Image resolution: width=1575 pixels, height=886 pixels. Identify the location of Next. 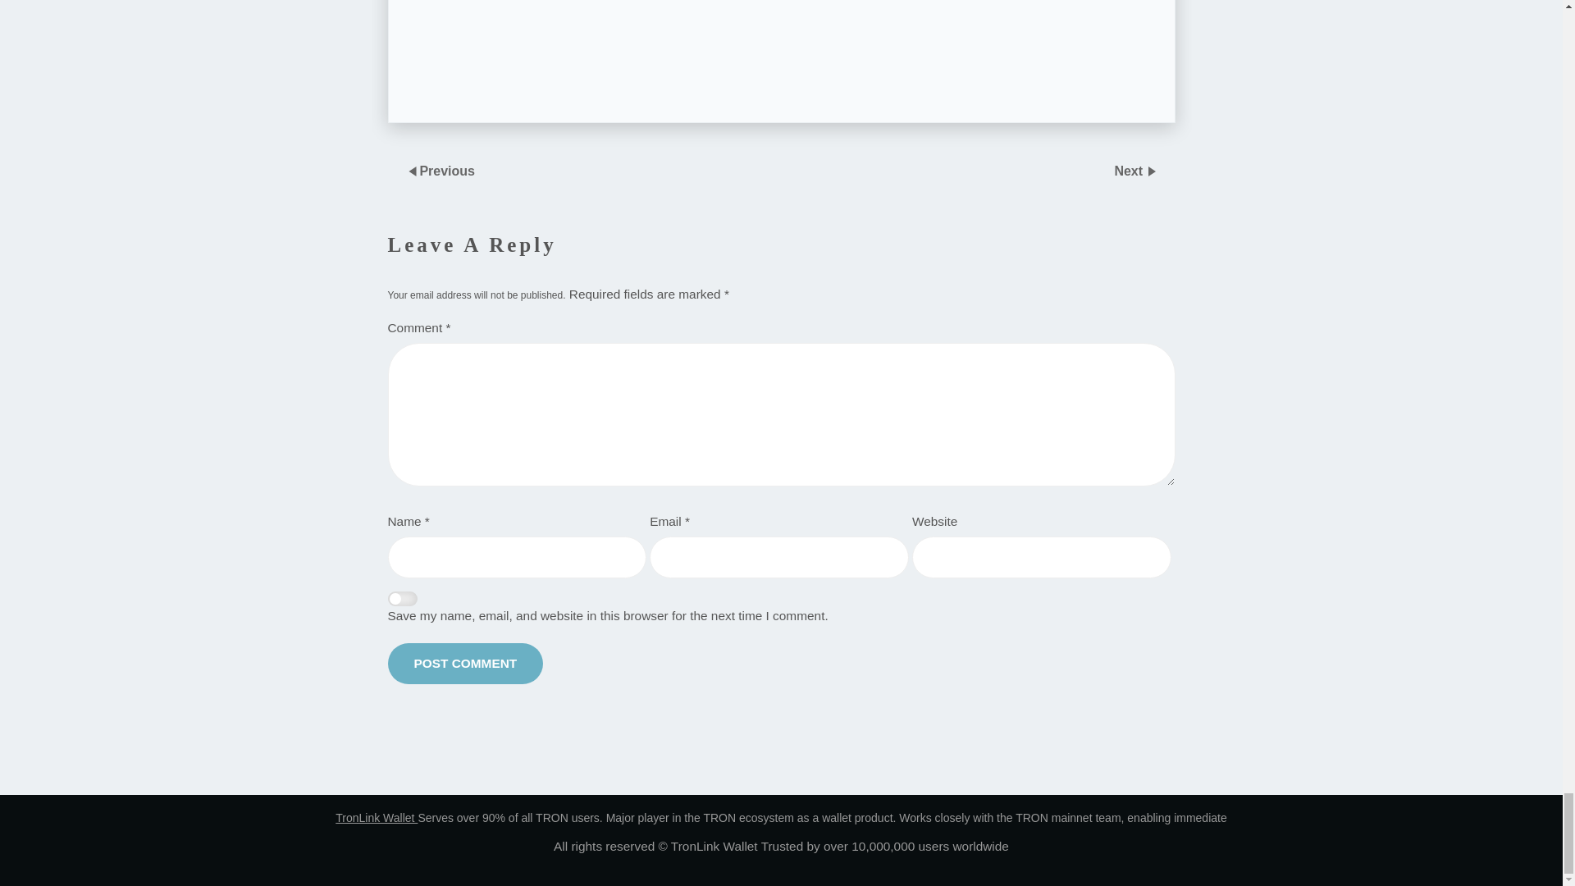
(1130, 170).